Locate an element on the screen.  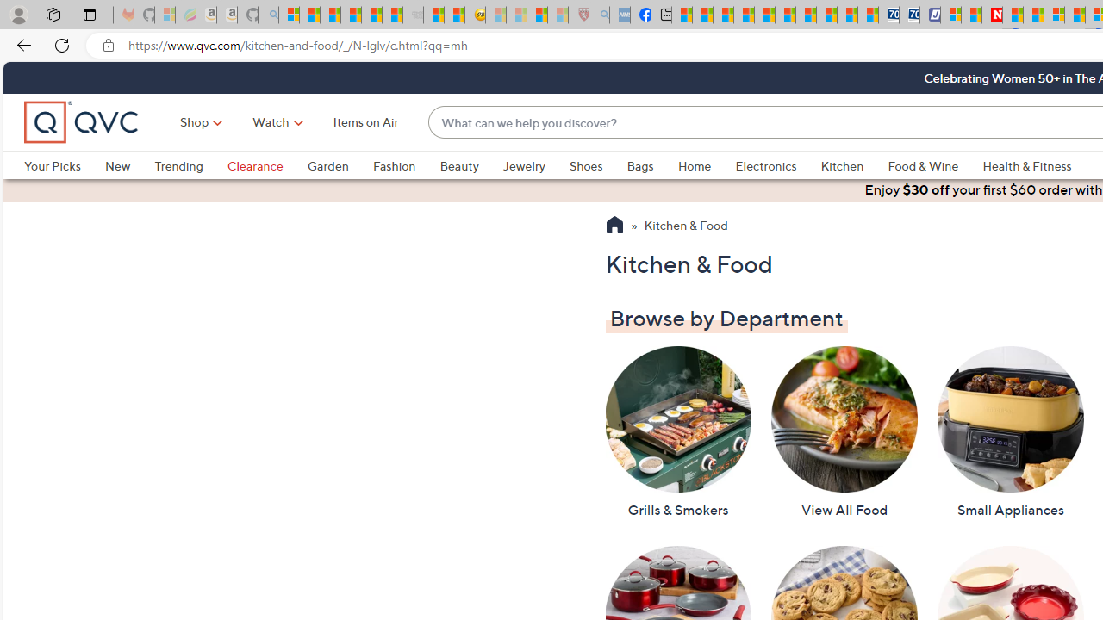
Beauty is located at coordinates (470, 165).